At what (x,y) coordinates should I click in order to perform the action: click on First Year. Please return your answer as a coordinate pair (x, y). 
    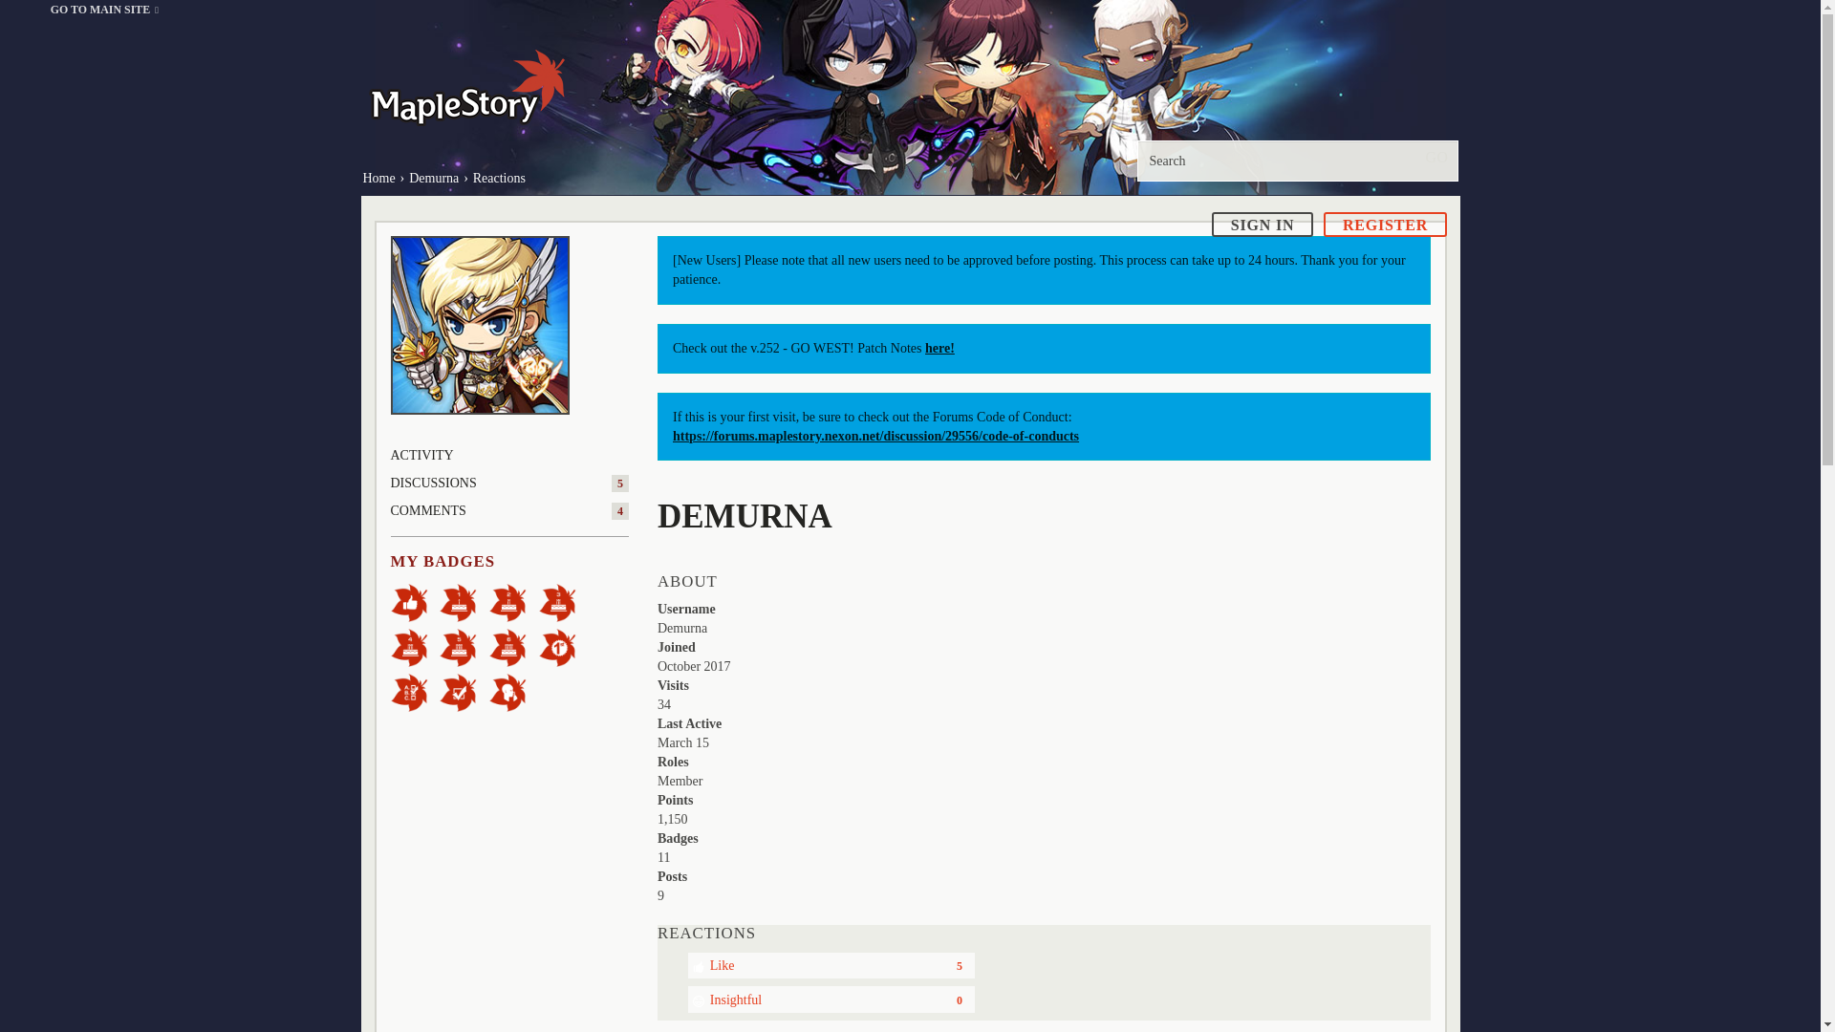
    Looking at the image, I should click on (464, 602).